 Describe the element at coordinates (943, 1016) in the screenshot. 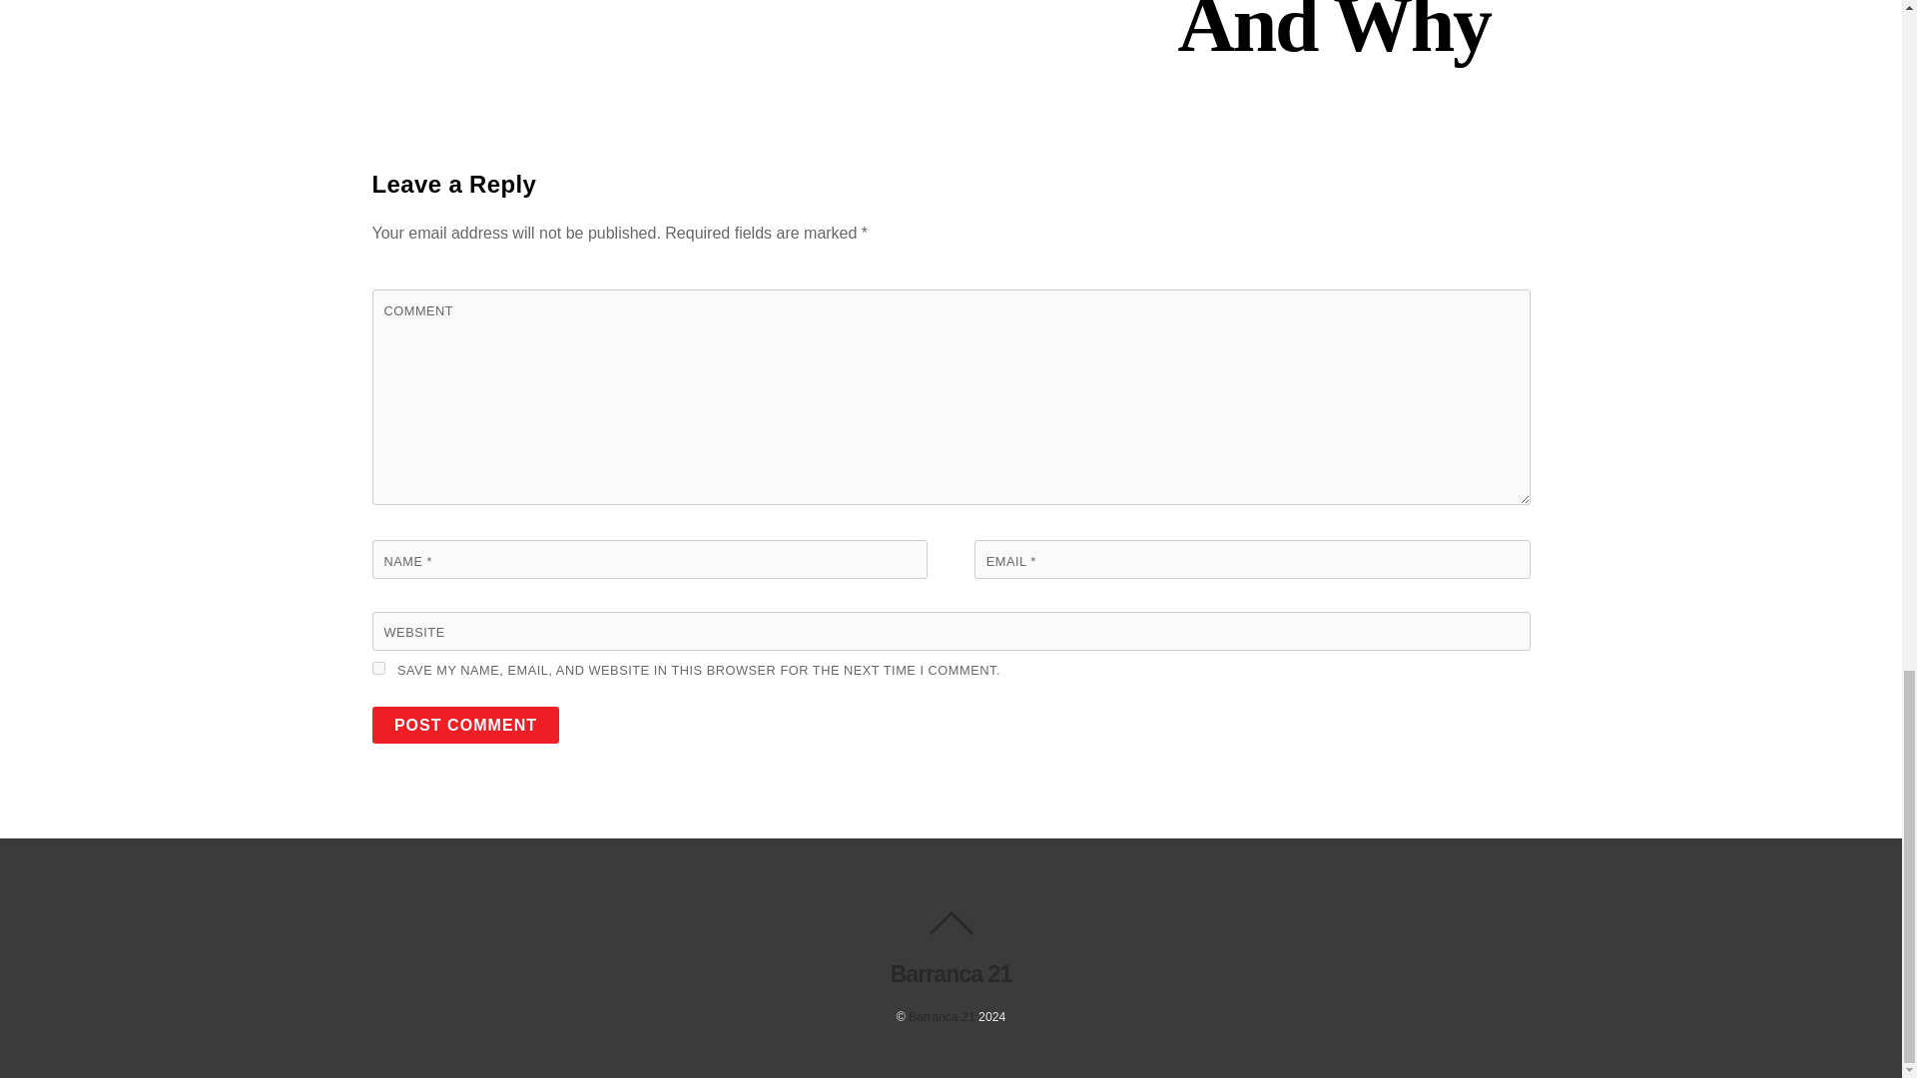

I see `Barranca 21` at that location.